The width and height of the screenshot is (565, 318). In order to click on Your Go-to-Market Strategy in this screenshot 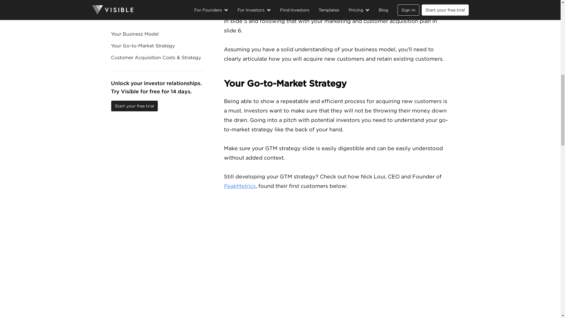, I will do `click(337, 83)`.